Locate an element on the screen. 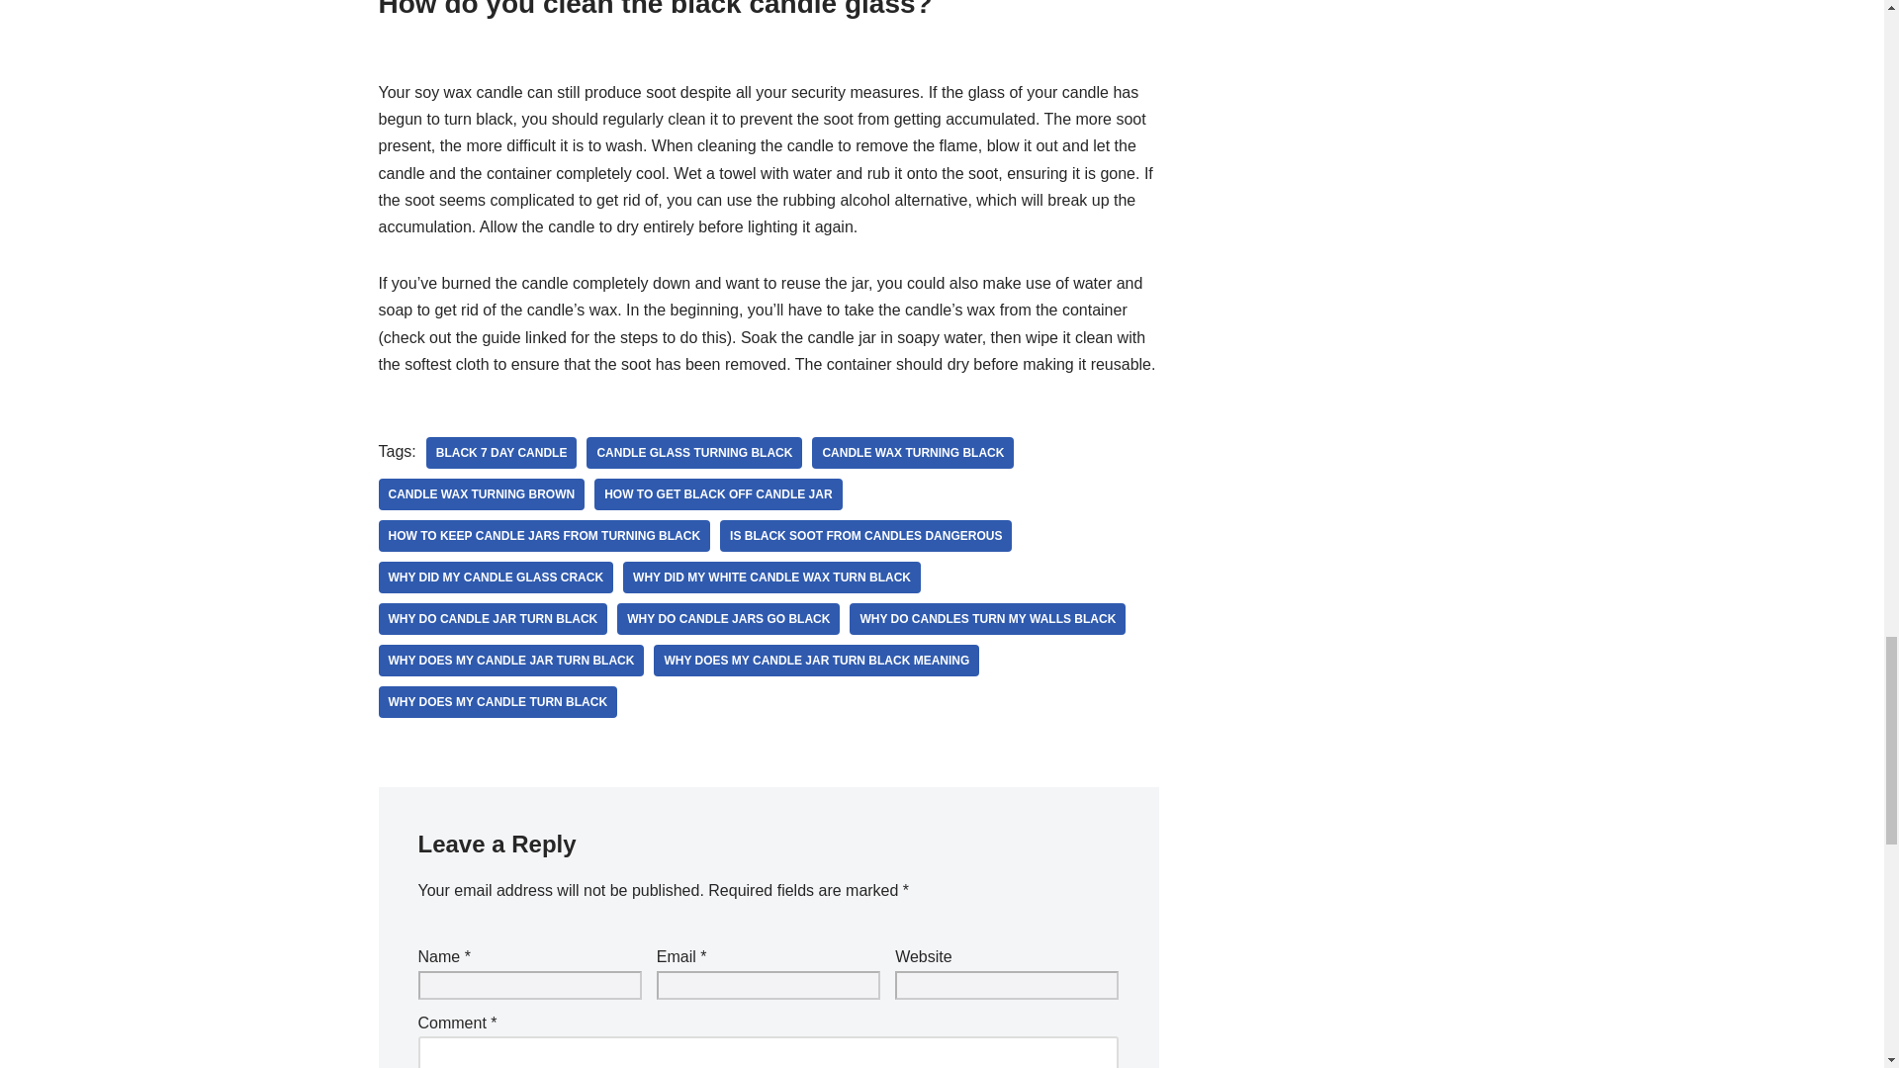 The image size is (1899, 1068). CANDLE GLASS TURNING BLACK is located at coordinates (694, 453).